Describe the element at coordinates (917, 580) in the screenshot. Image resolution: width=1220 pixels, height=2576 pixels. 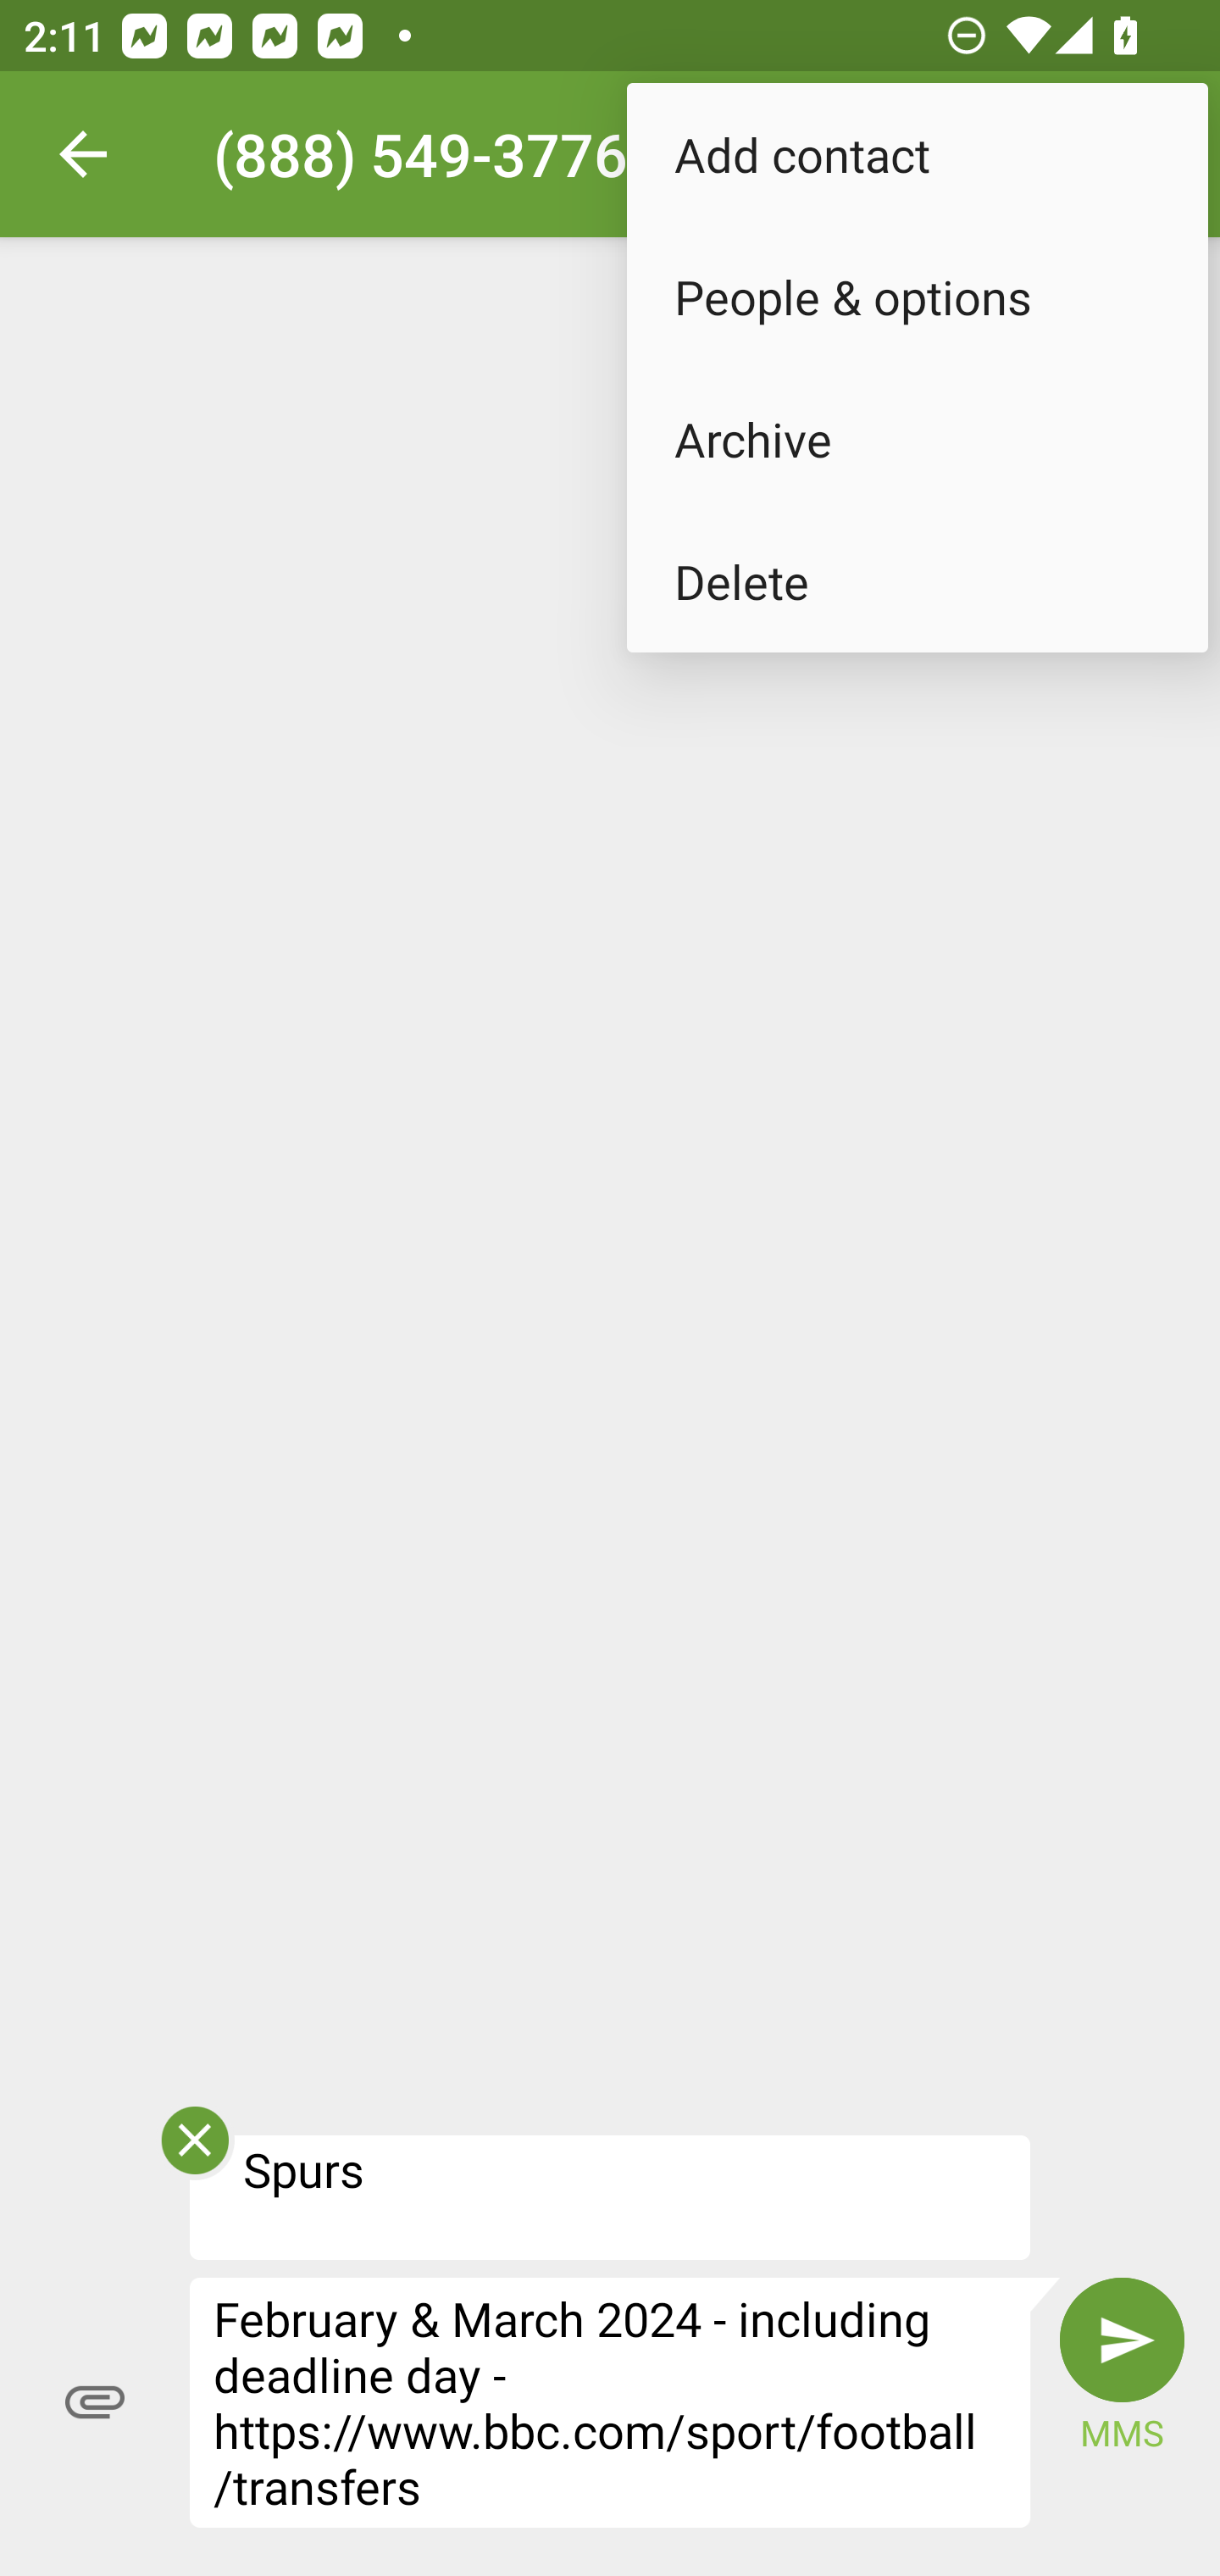
I see `Delete` at that location.